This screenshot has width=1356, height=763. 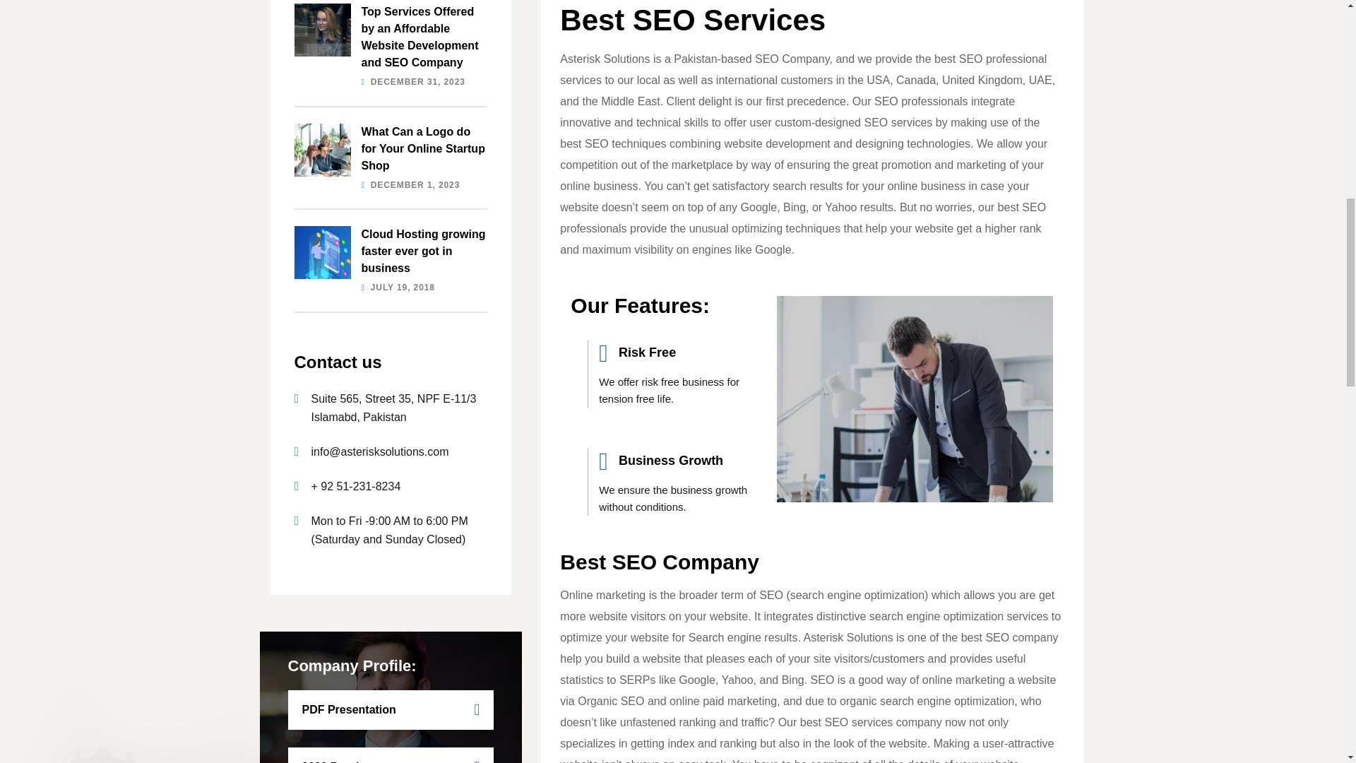 What do you see at coordinates (322, 30) in the screenshot?
I see `an-affordable-website-development-and-SEO-company` at bounding box center [322, 30].